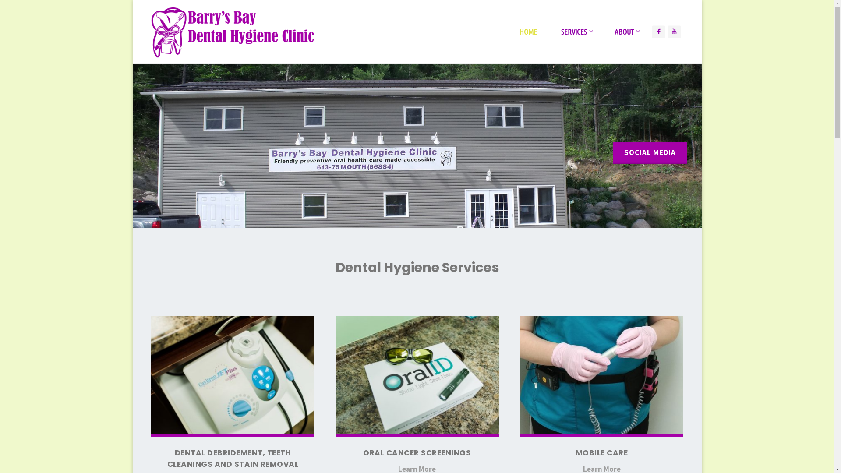 The width and height of the screenshot is (841, 473). Describe the element at coordinates (233, 459) in the screenshot. I see `DENTAL DEBRIDEMENT, TEETH CLEANINGS AND STAIN REMOVAL` at that location.